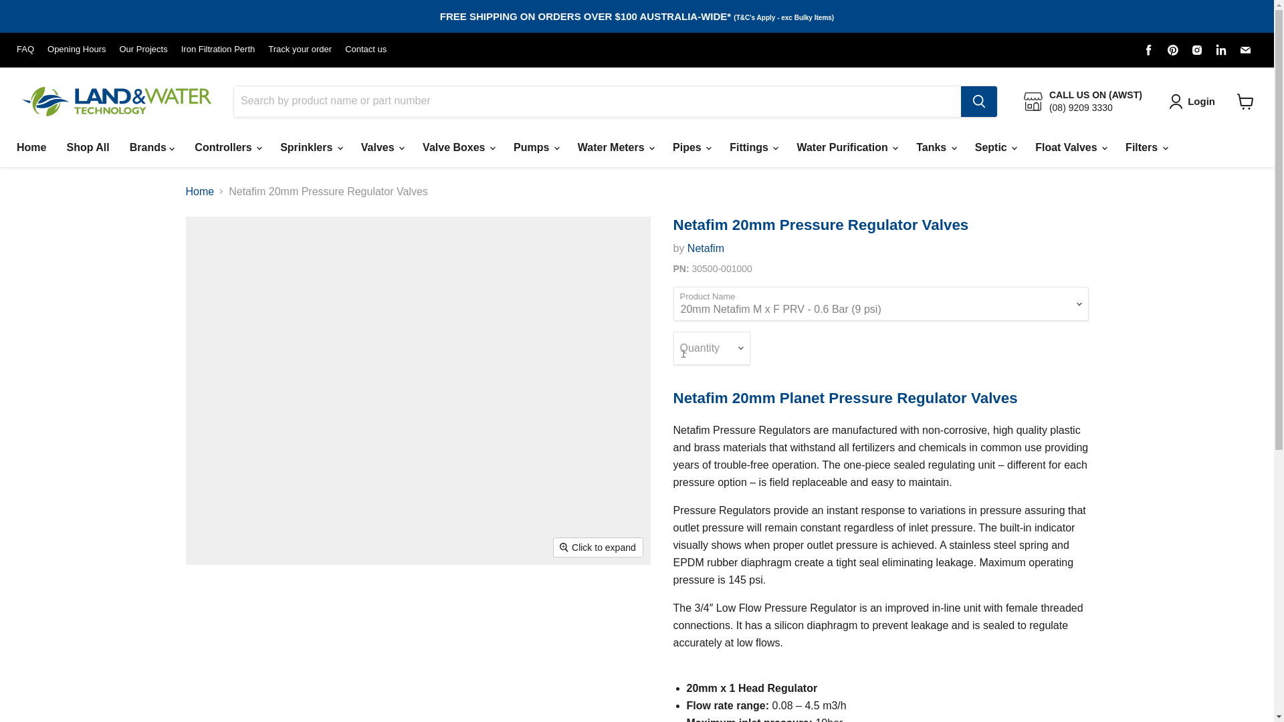 The image size is (1284, 722). I want to click on View cart, so click(1245, 101).